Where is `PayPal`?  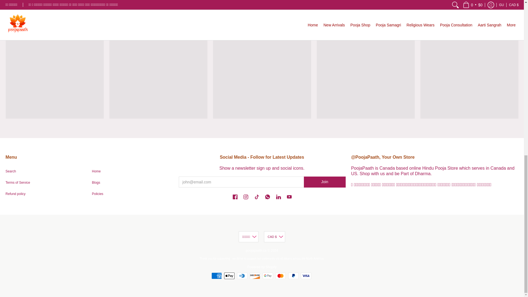
PayPal is located at coordinates (293, 276).